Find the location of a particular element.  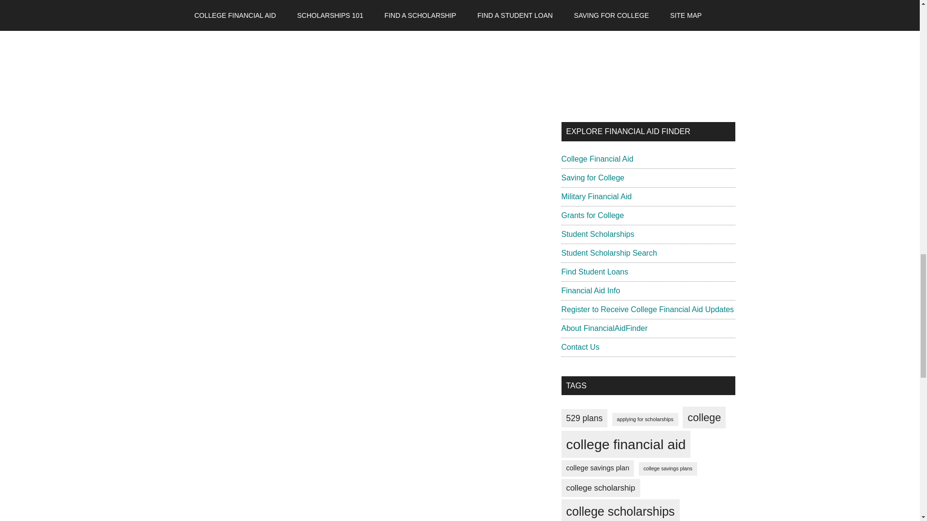

Register to Receive College Financial Aid Updates is located at coordinates (647, 309).